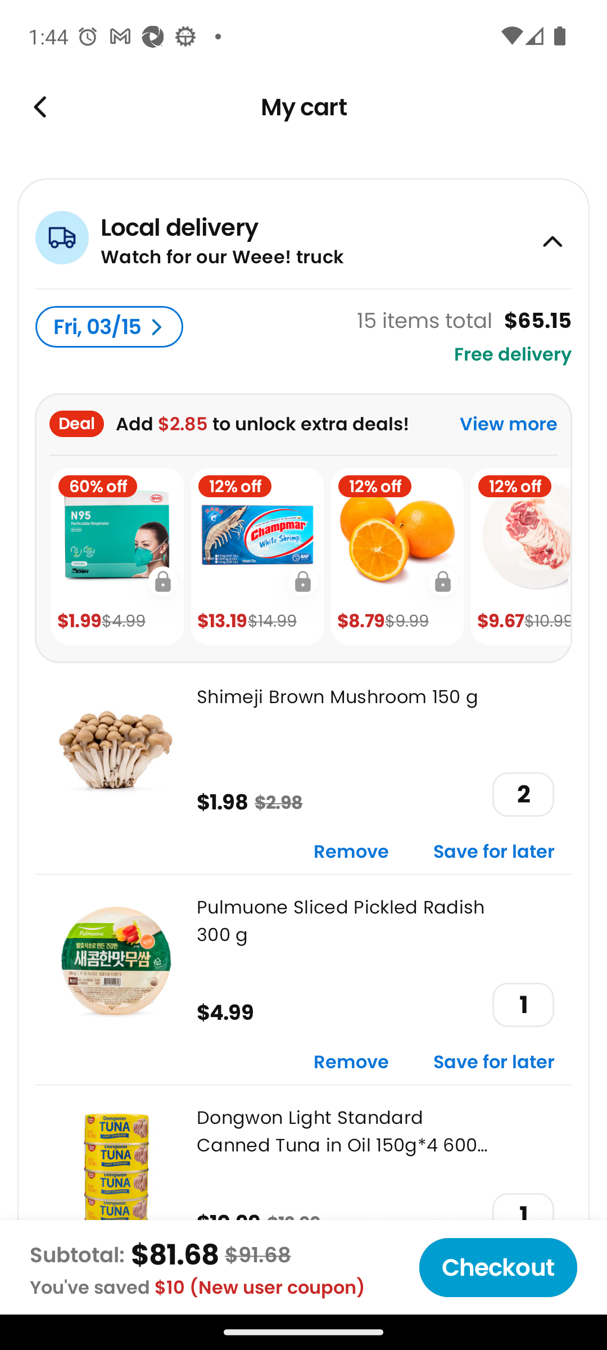  I want to click on 2, so click(523, 794).